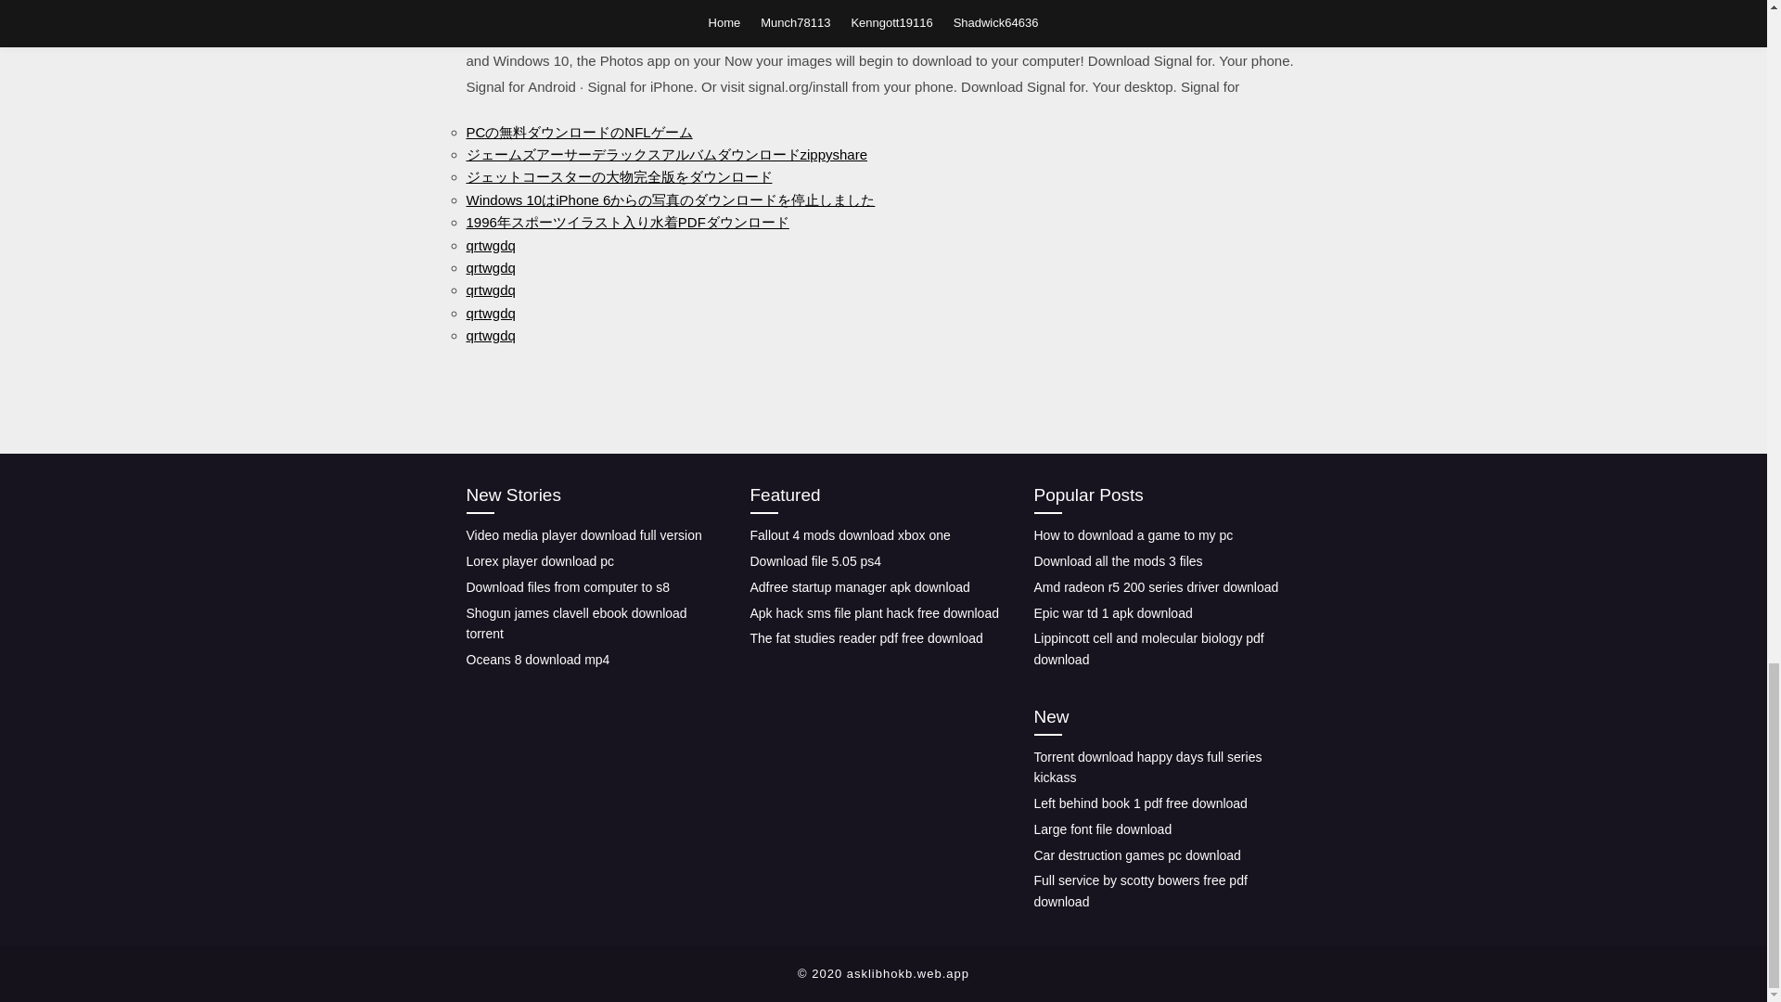 The image size is (1781, 1002). What do you see at coordinates (536, 660) in the screenshot?
I see `Oceans 8 download mp4` at bounding box center [536, 660].